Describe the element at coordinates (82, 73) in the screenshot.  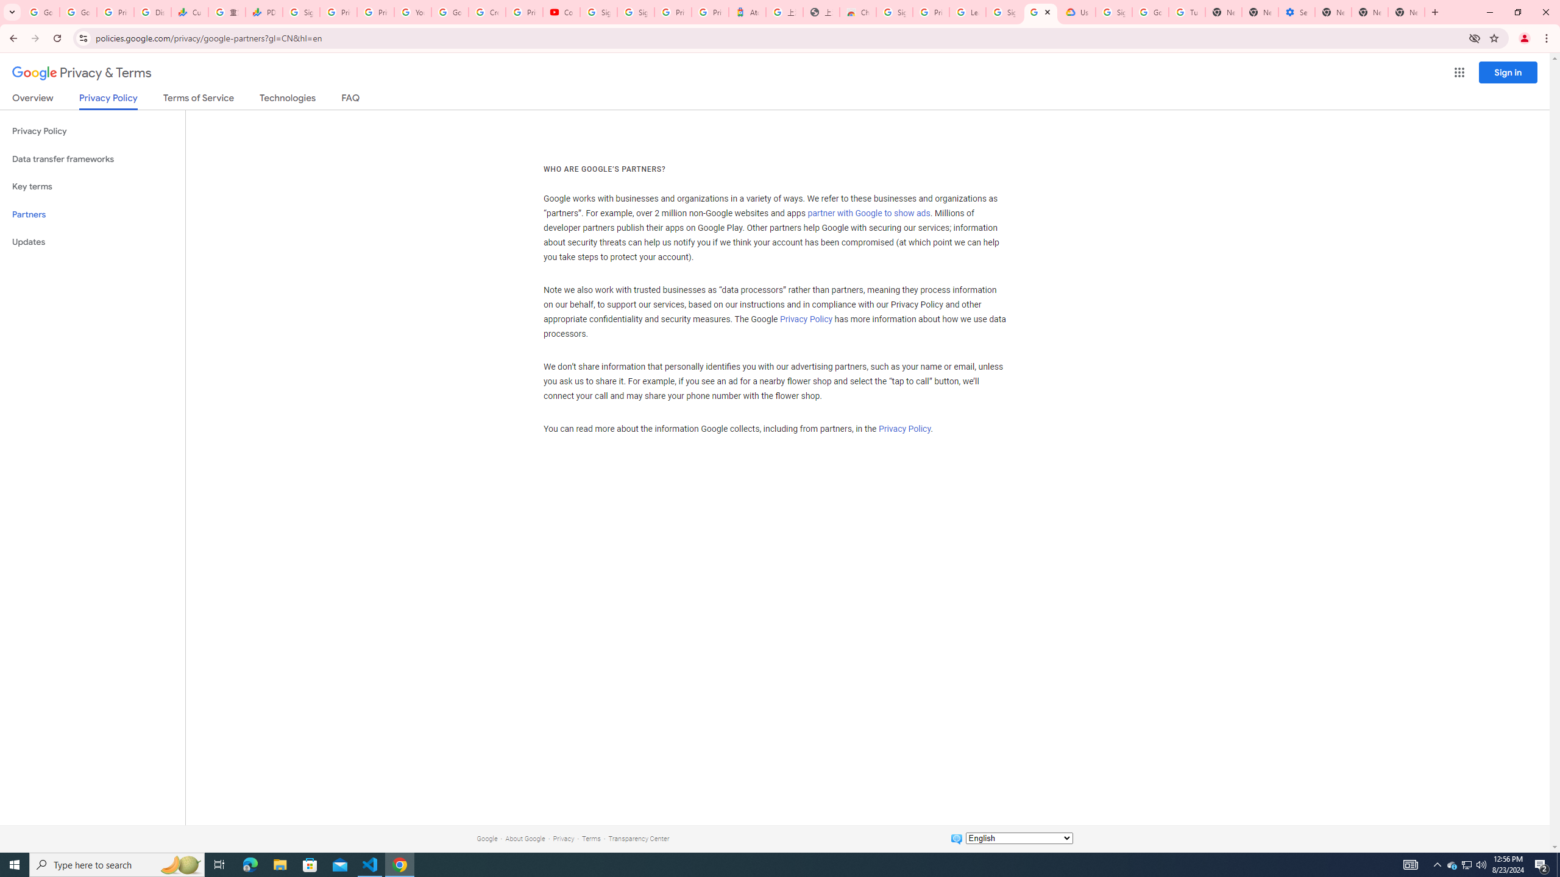
I see `Privacy & Terms` at that location.